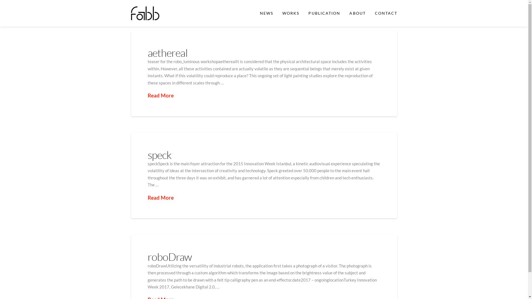 The width and height of the screenshot is (532, 299). Describe the element at coordinates (357, 13) in the screenshot. I see `ABOUT` at that location.